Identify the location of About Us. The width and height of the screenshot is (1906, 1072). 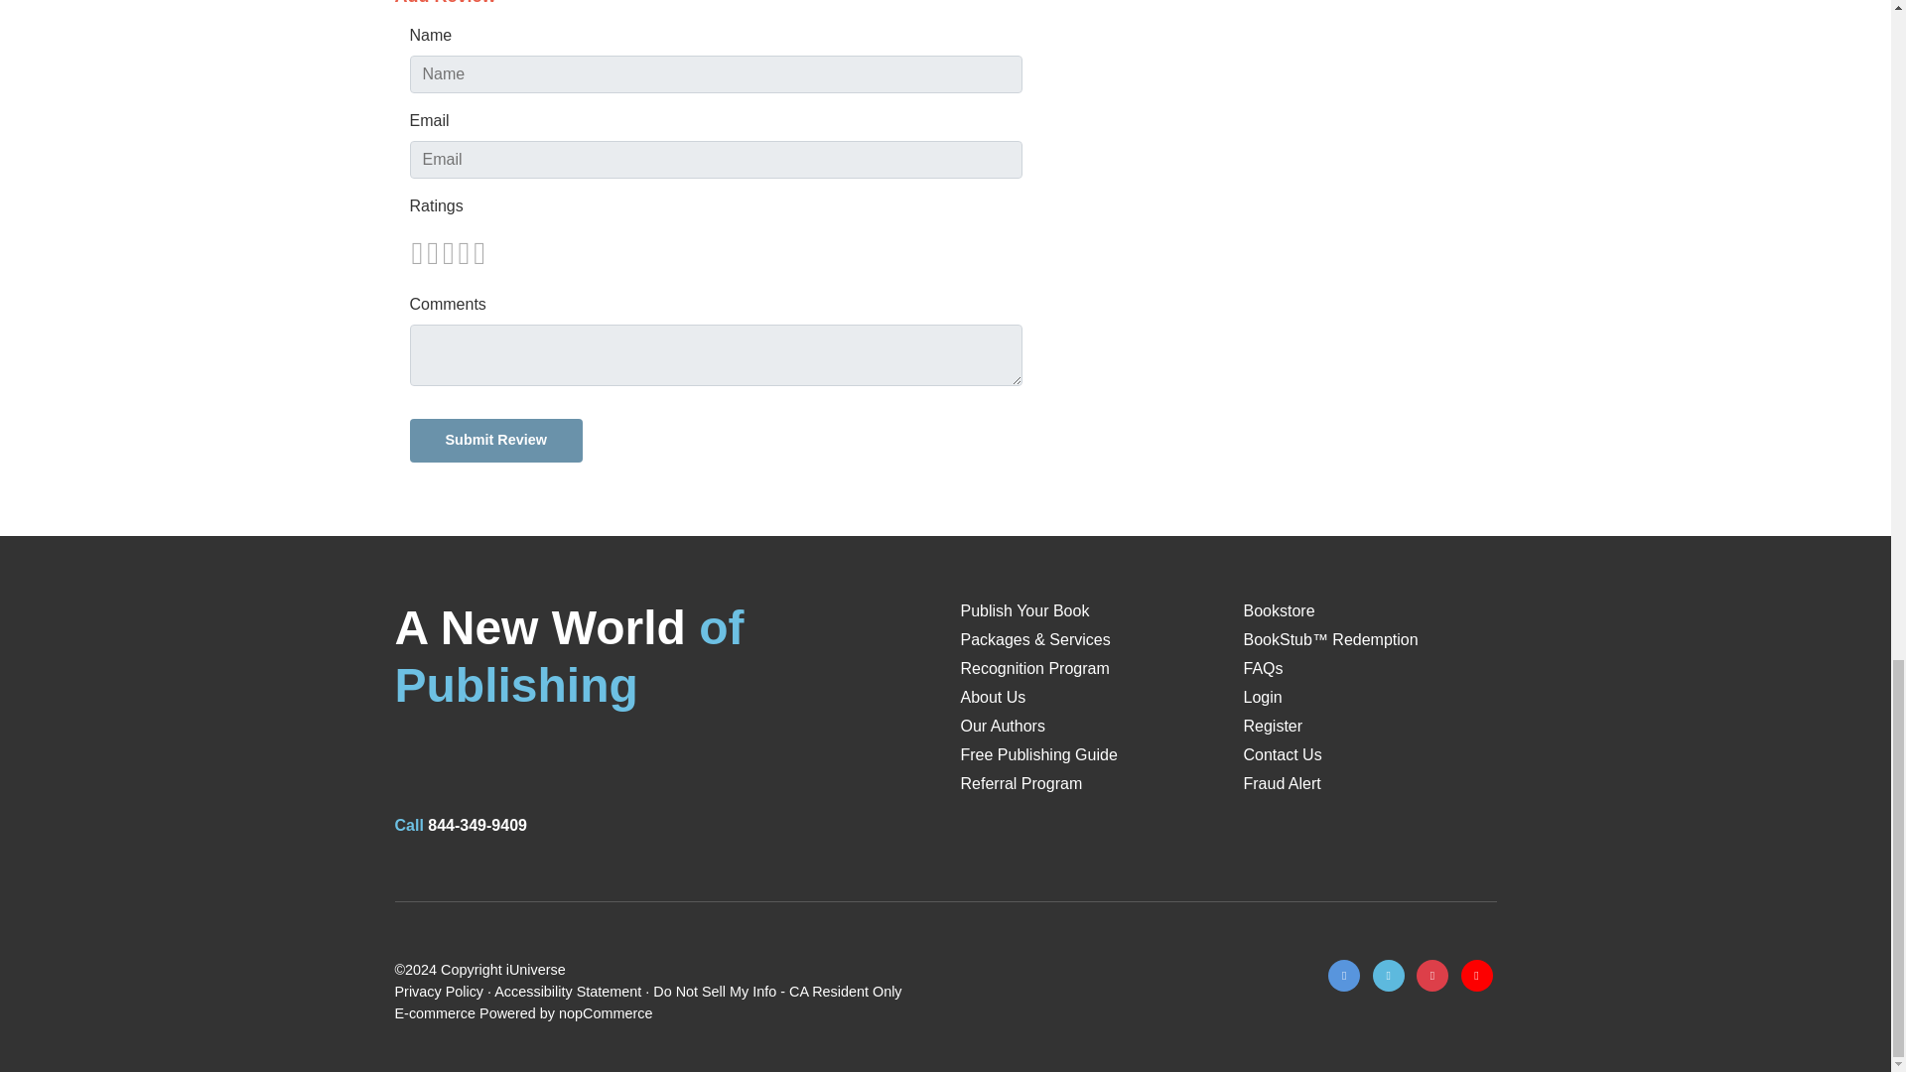
(993, 697).